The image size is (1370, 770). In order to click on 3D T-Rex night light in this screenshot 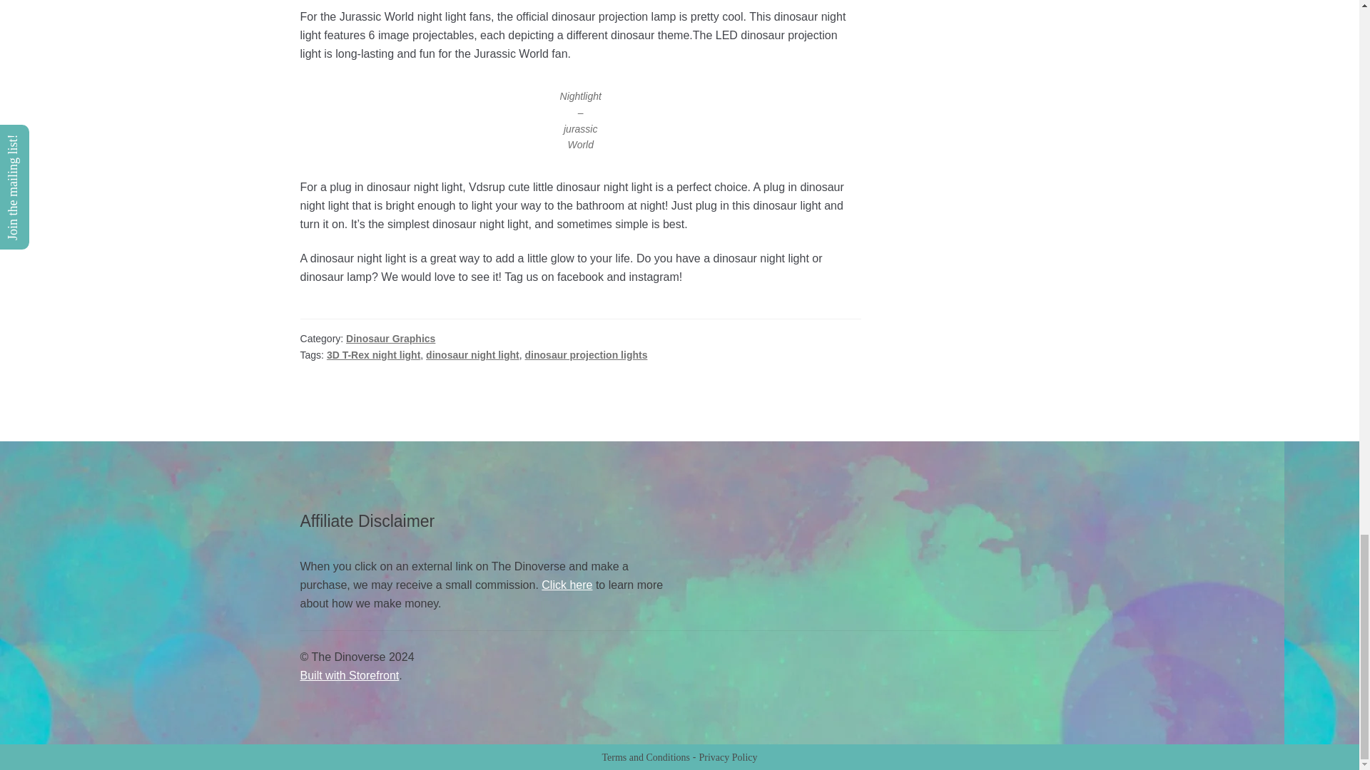, I will do `click(374, 355)`.